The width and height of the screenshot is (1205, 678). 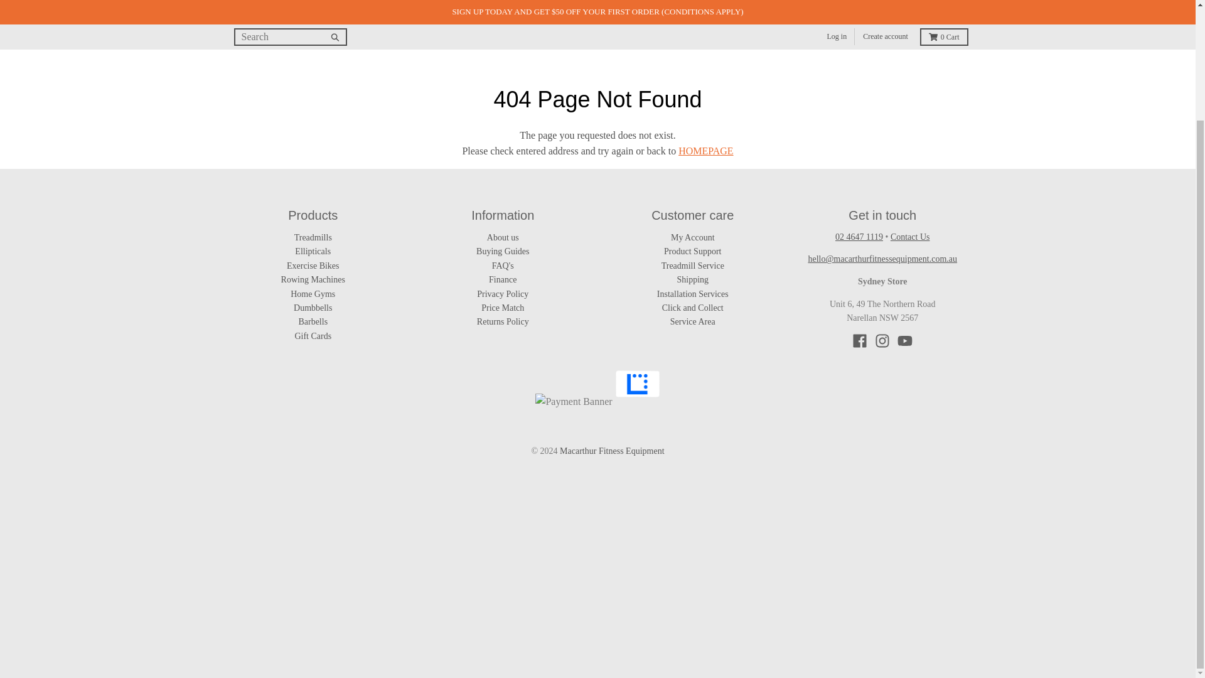 I want to click on YouTube - Macarthur Fitness Equipment, so click(x=905, y=341).